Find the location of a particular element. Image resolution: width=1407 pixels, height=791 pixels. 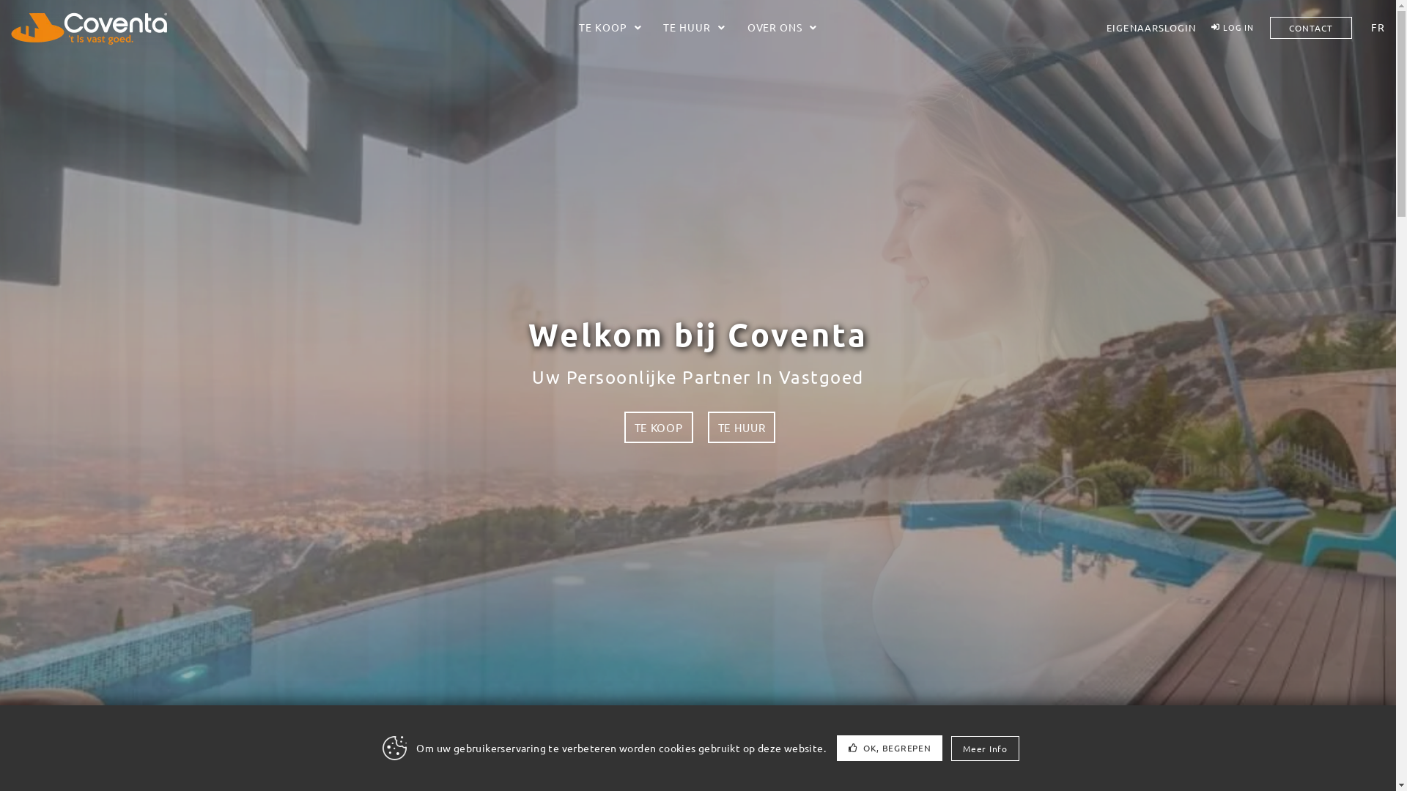

OVER ONS is located at coordinates (783, 28).